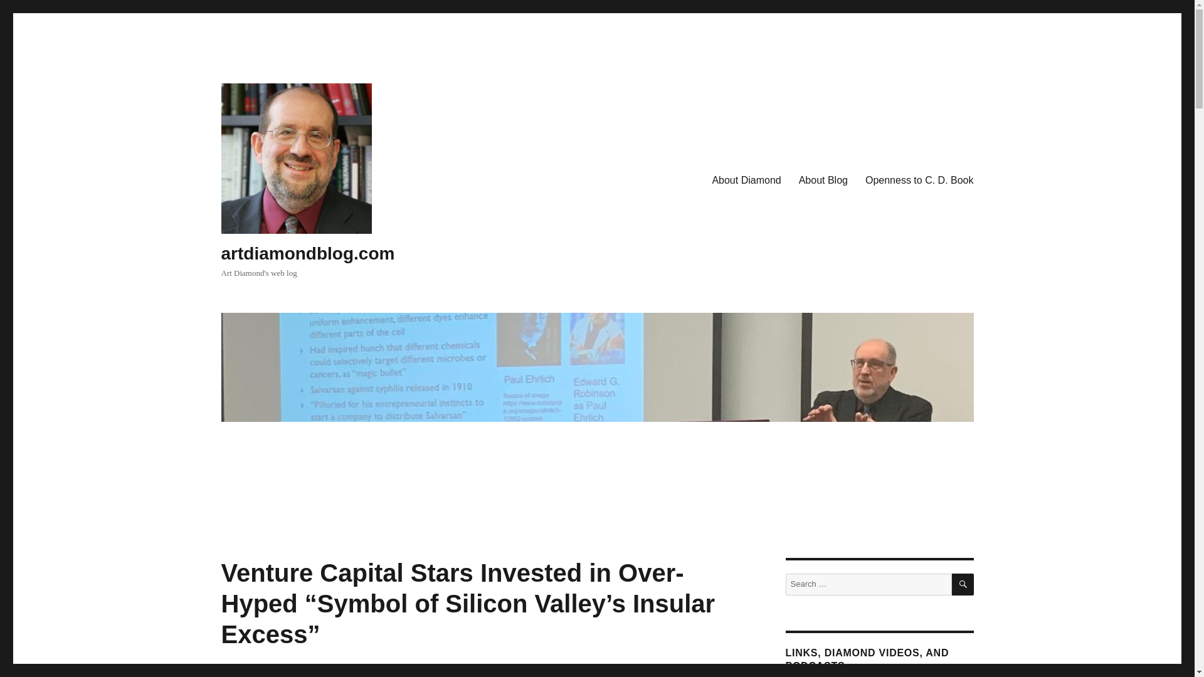  Describe the element at coordinates (746, 180) in the screenshot. I see `About Diamond` at that location.